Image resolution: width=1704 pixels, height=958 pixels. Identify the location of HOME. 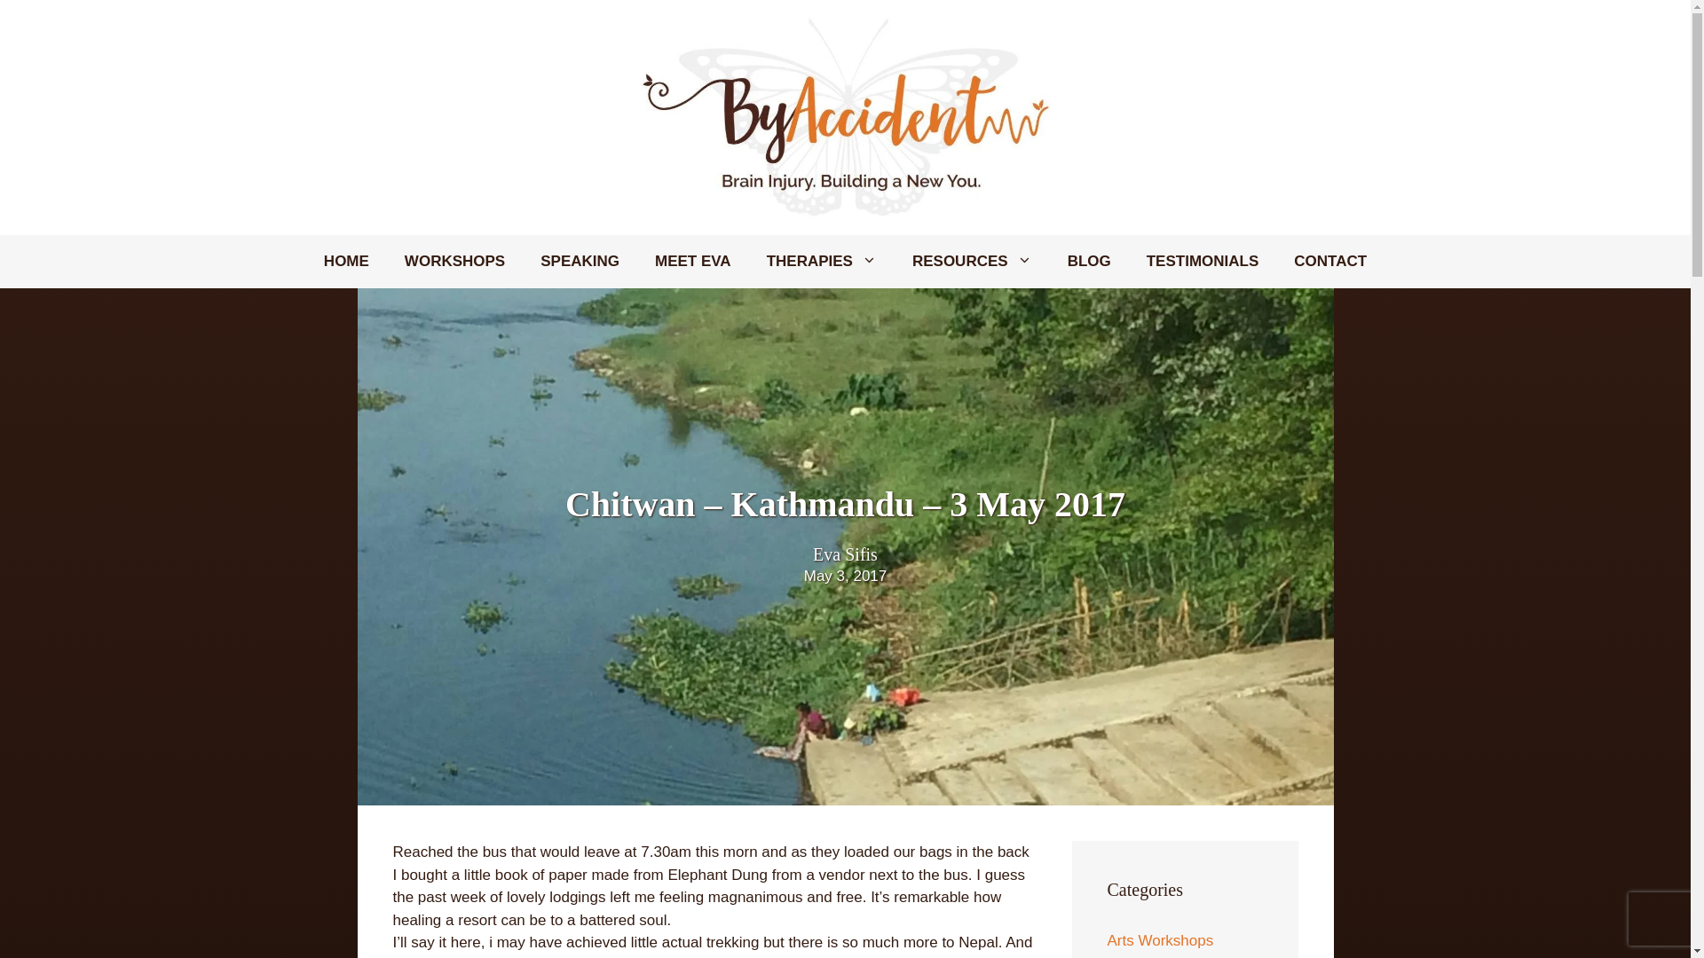
(346, 261).